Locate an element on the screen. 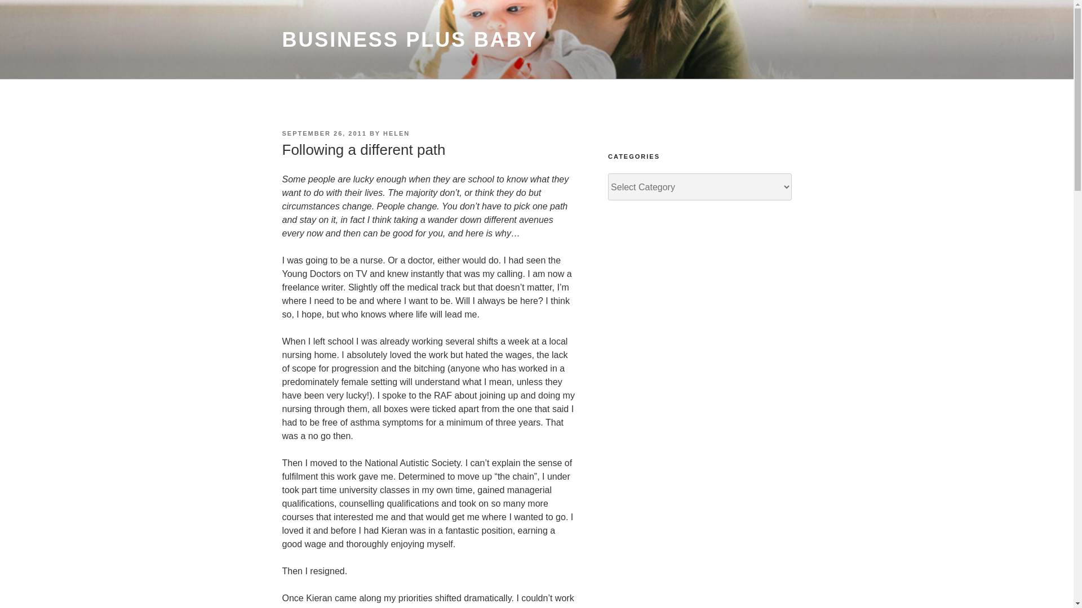  BUSINESS PLUS BABY is located at coordinates (409, 39).